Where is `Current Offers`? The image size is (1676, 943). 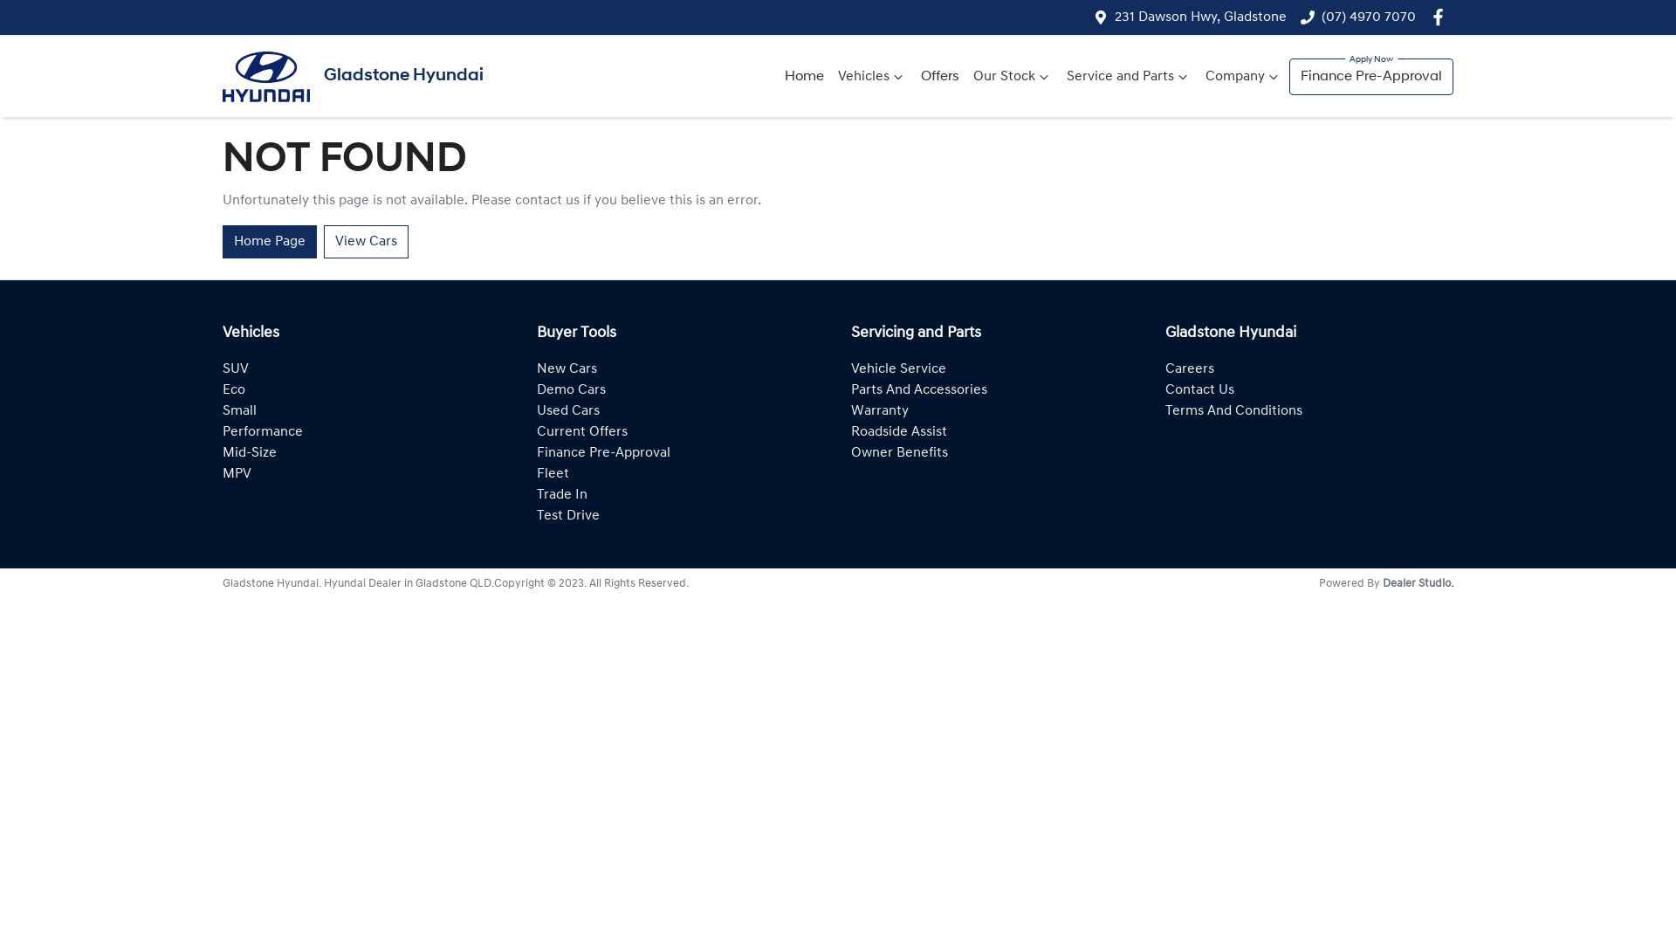 Current Offers is located at coordinates (582, 432).